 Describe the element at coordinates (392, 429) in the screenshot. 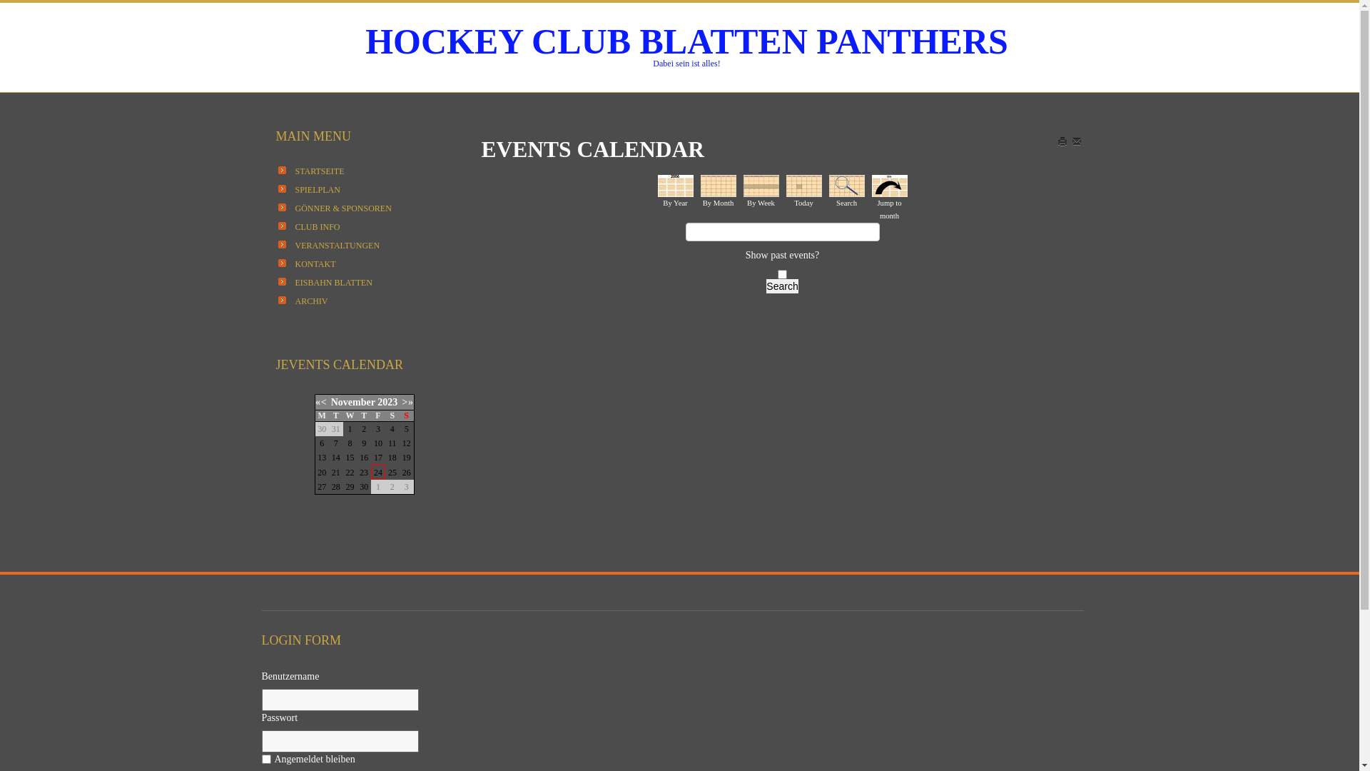

I see `4` at that location.